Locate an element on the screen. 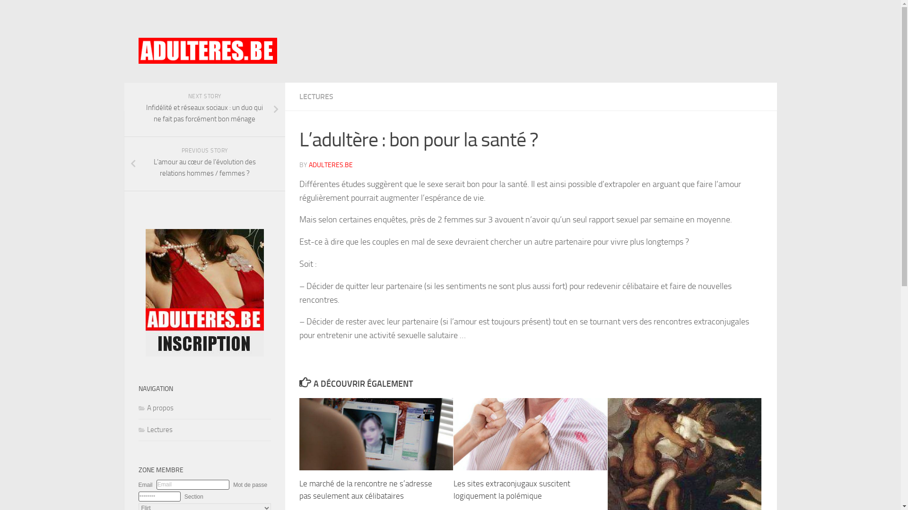  Skip to content is located at coordinates (38, 13).